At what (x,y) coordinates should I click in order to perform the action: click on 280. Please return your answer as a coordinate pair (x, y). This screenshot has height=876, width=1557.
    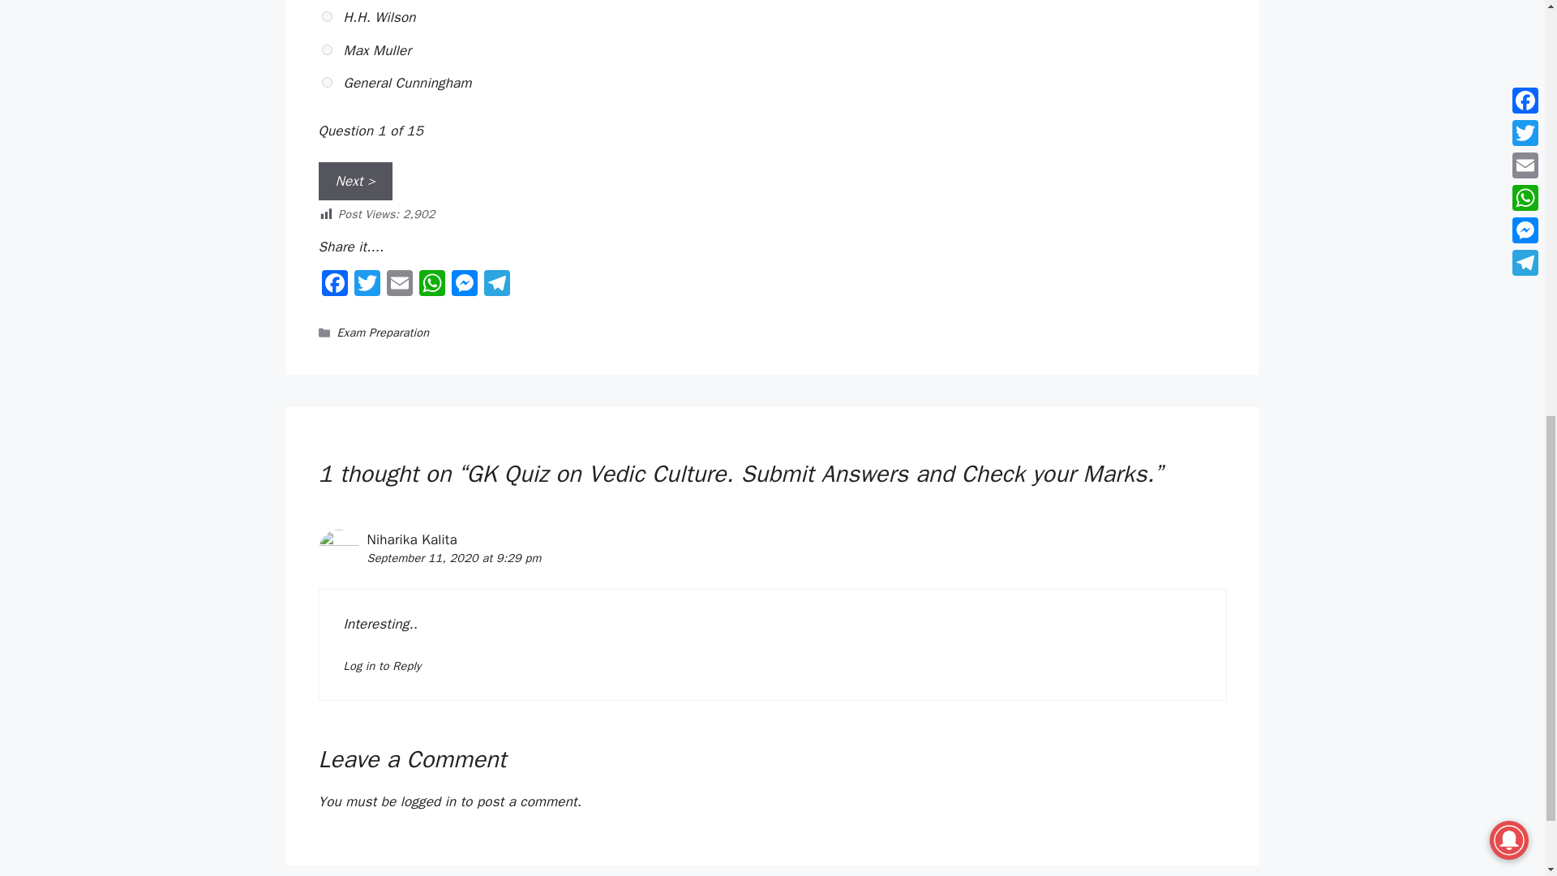
    Looking at the image, I should click on (328, 16).